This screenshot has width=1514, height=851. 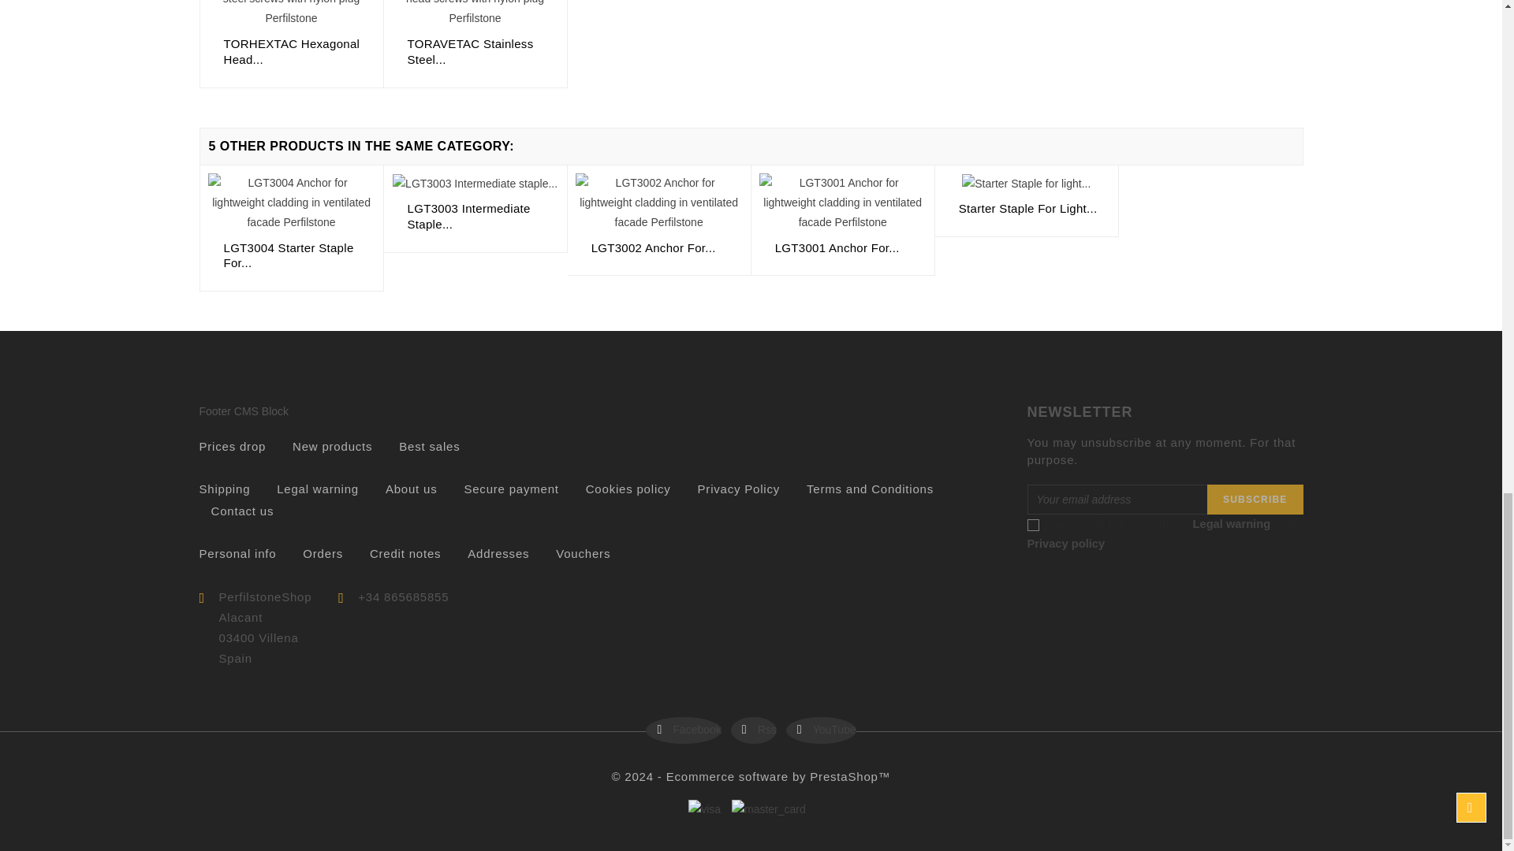 I want to click on Personal info, so click(x=237, y=553).